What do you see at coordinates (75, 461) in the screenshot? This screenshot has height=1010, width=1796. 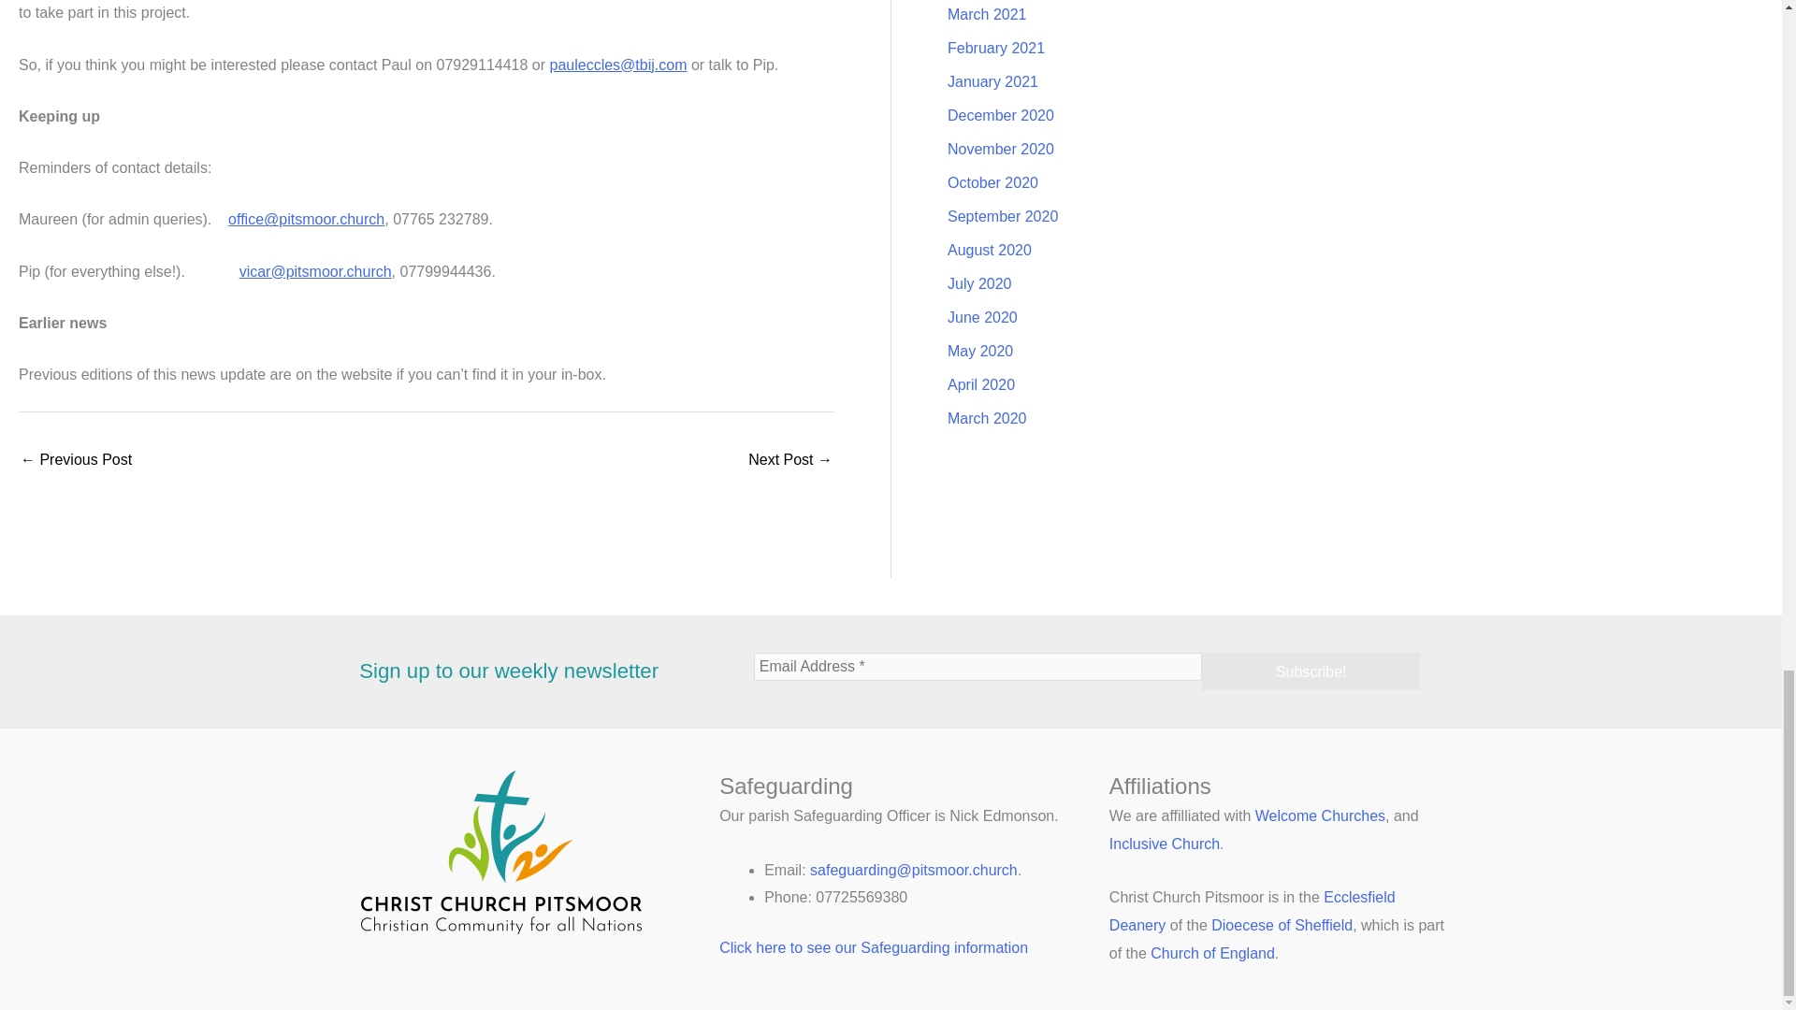 I see `Weekly news for 14.5.23` at bounding box center [75, 461].